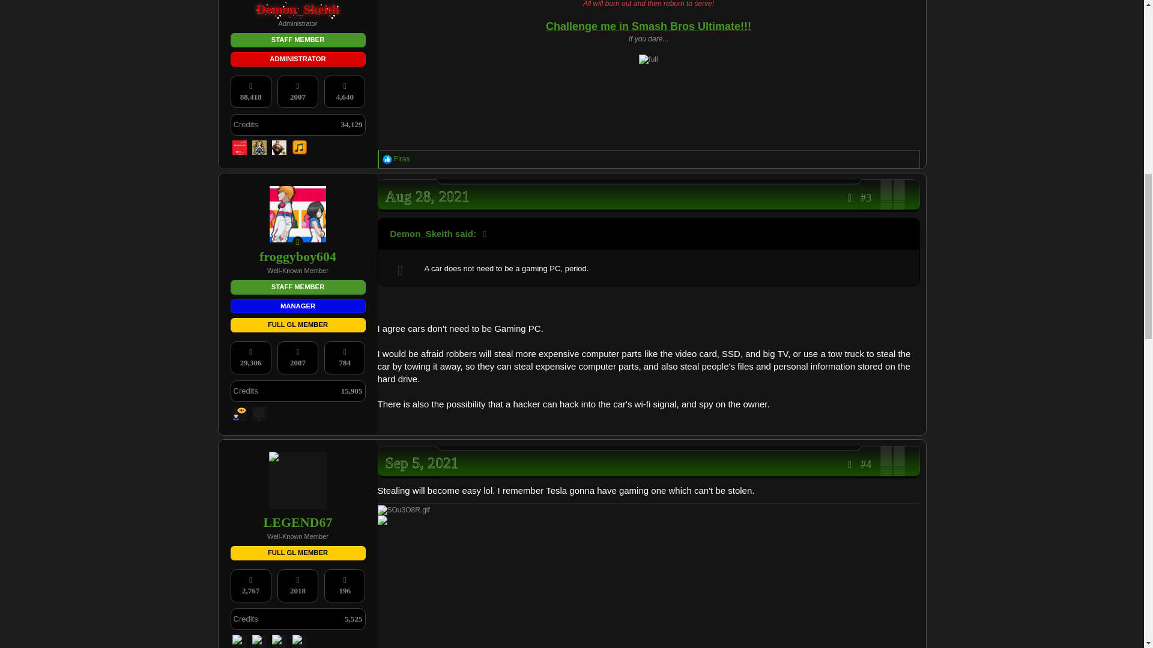 This screenshot has height=648, width=1153. I want to click on Full year of Nintendo Online, so click(240, 148).